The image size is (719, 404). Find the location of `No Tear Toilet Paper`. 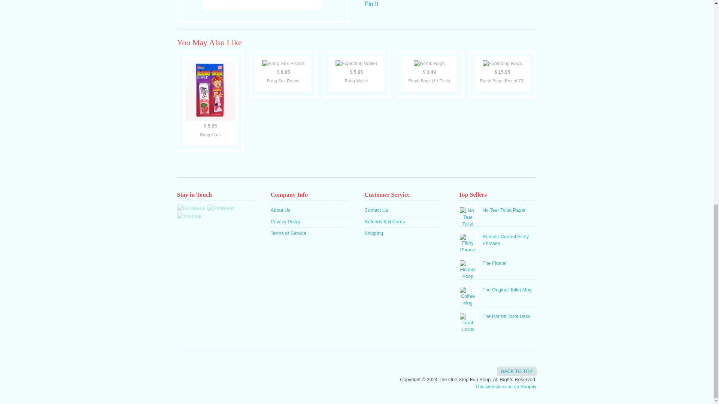

No Tear Toilet Paper is located at coordinates (497, 209).